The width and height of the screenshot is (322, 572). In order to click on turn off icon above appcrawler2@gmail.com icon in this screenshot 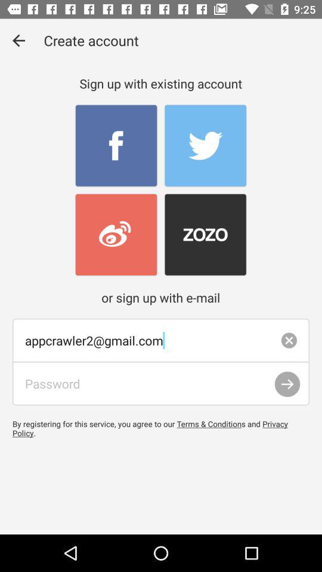, I will do `click(19, 41)`.